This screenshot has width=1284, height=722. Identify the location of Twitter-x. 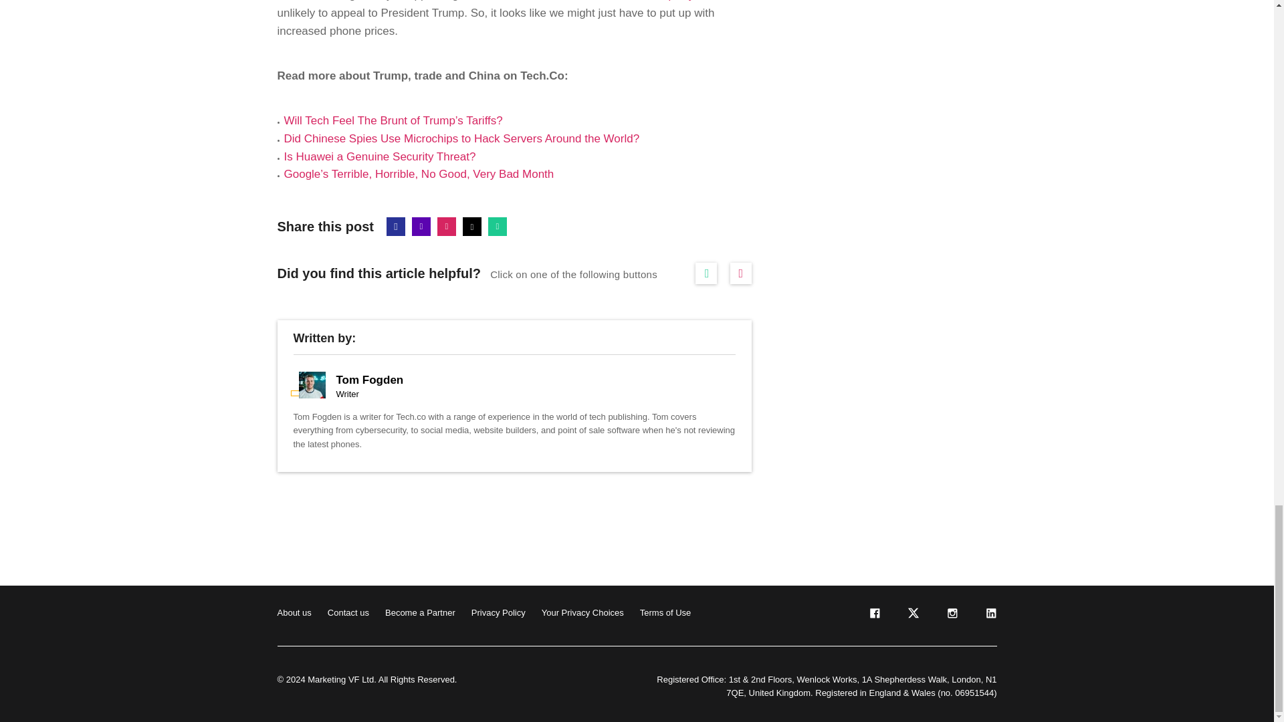
(472, 227).